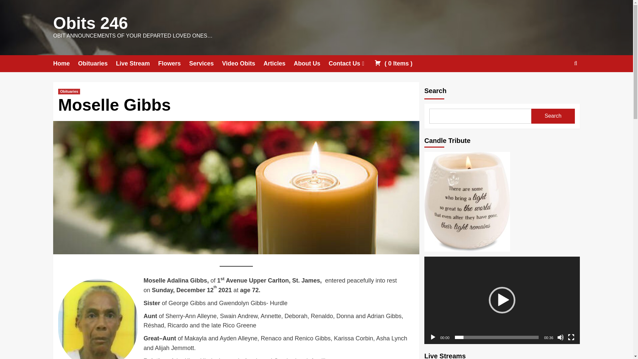 The image size is (638, 359). Describe the element at coordinates (560, 337) in the screenshot. I see `Mute` at that location.